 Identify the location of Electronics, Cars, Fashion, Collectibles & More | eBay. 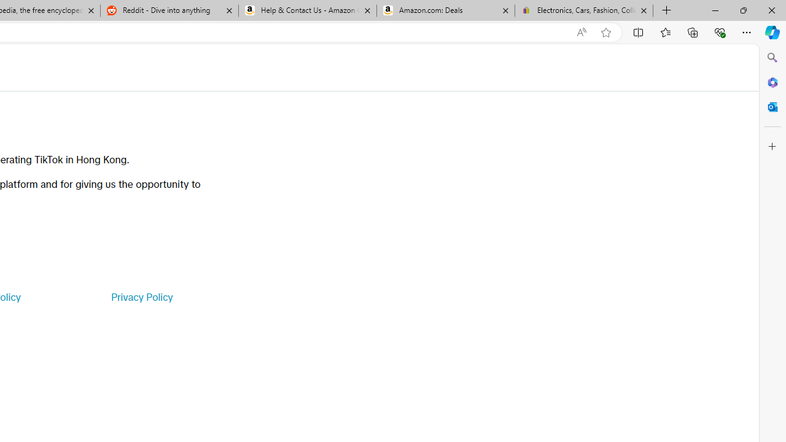
(583, 11).